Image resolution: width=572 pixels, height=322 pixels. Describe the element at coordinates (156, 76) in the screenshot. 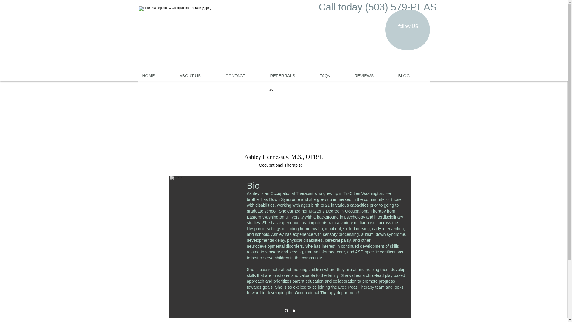

I see `HOME` at that location.